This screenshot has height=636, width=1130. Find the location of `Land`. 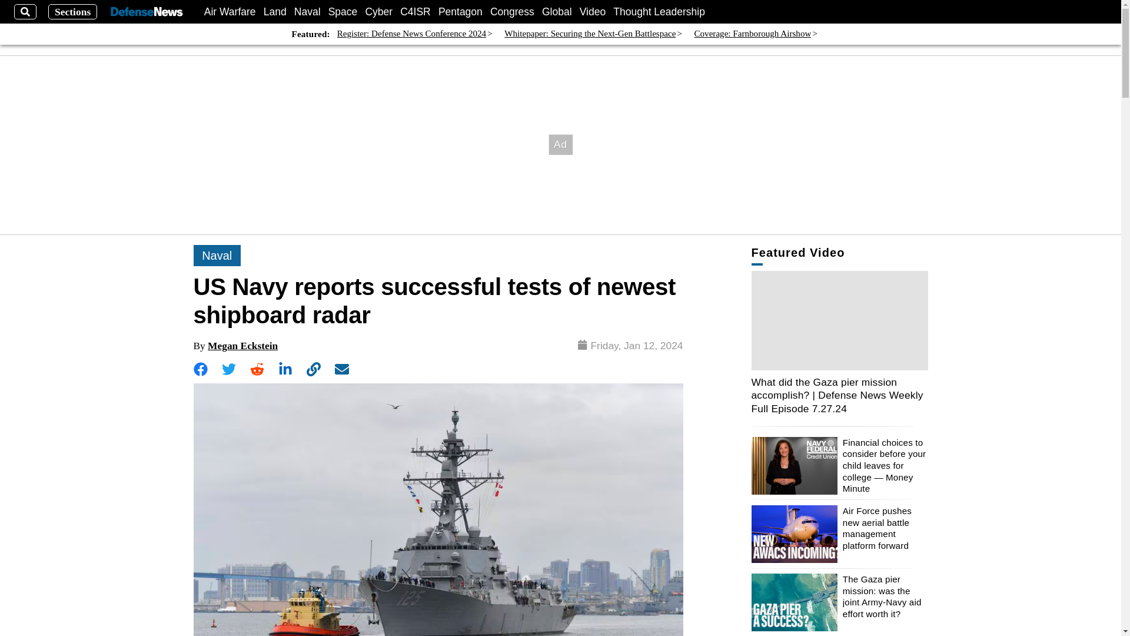

Land is located at coordinates (275, 12).